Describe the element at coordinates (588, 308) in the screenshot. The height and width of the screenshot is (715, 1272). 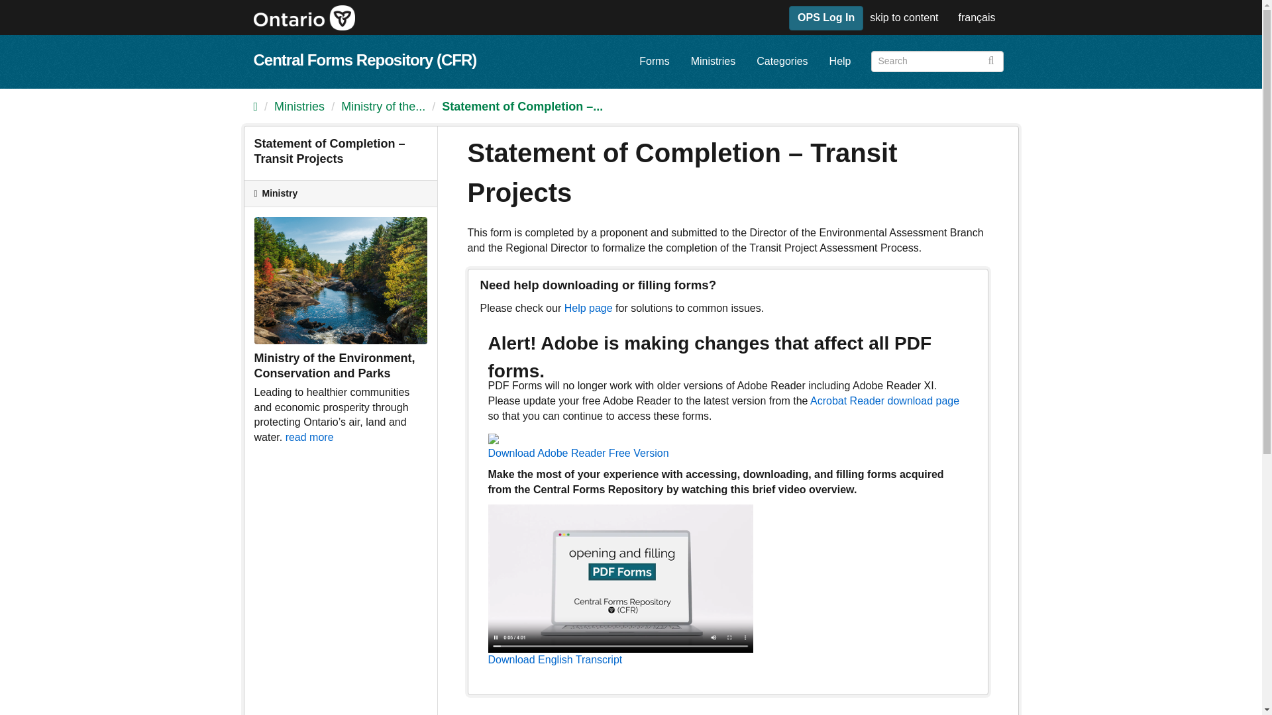
I see `Help page` at that location.